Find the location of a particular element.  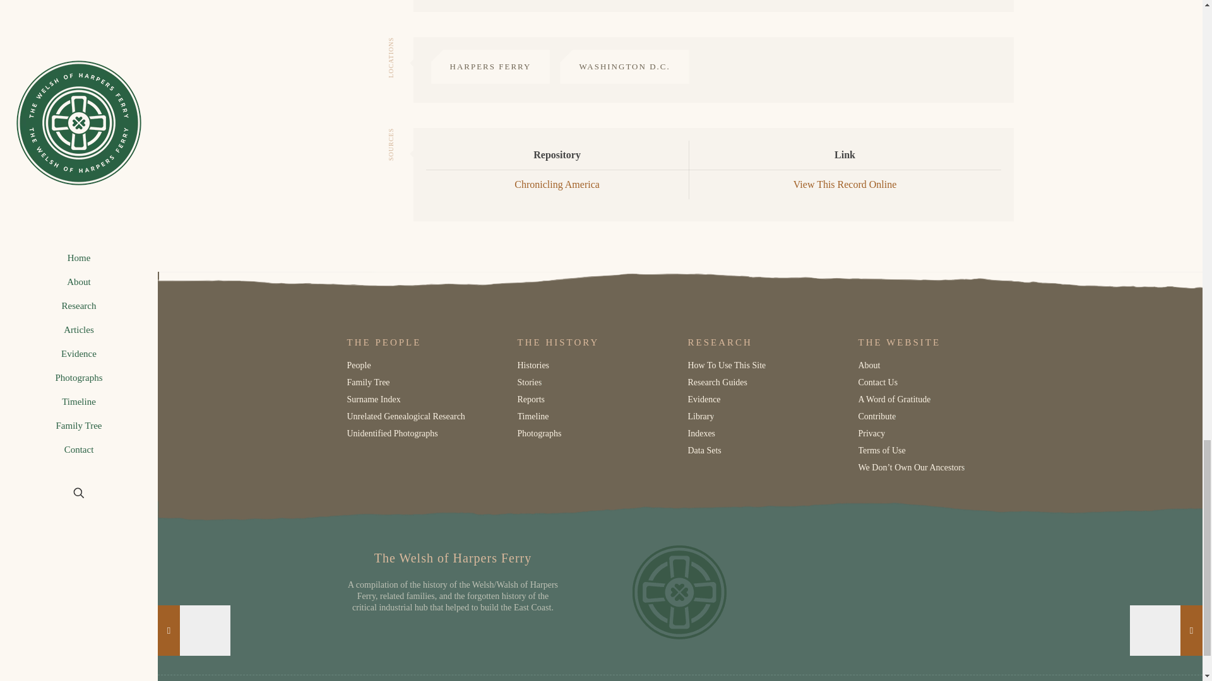

Family Tree is located at coordinates (369, 382).